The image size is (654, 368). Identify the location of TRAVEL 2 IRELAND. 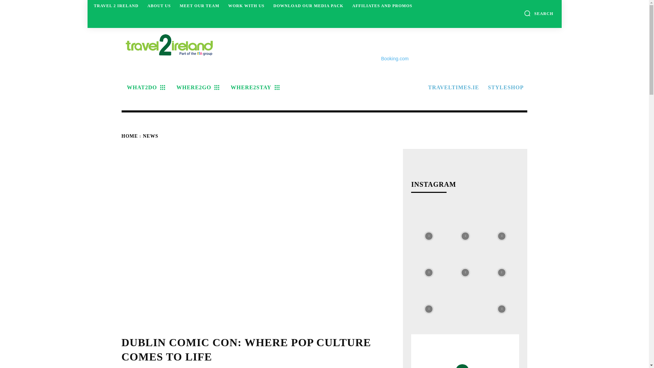
(116, 5).